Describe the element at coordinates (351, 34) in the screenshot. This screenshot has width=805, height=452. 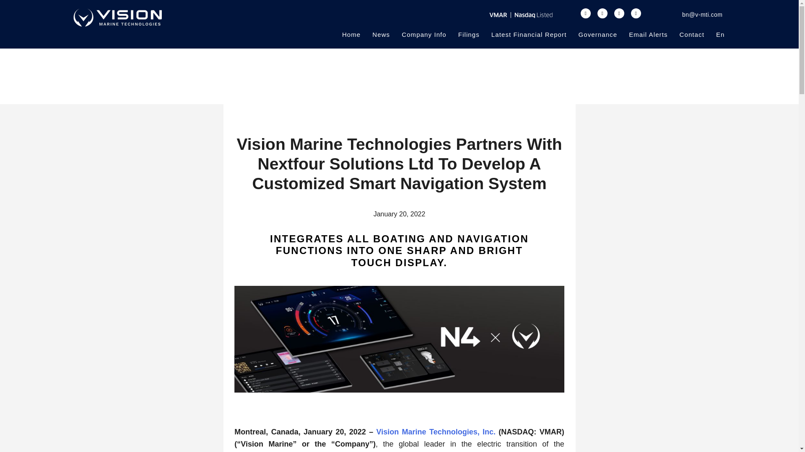
I see `Home` at that location.